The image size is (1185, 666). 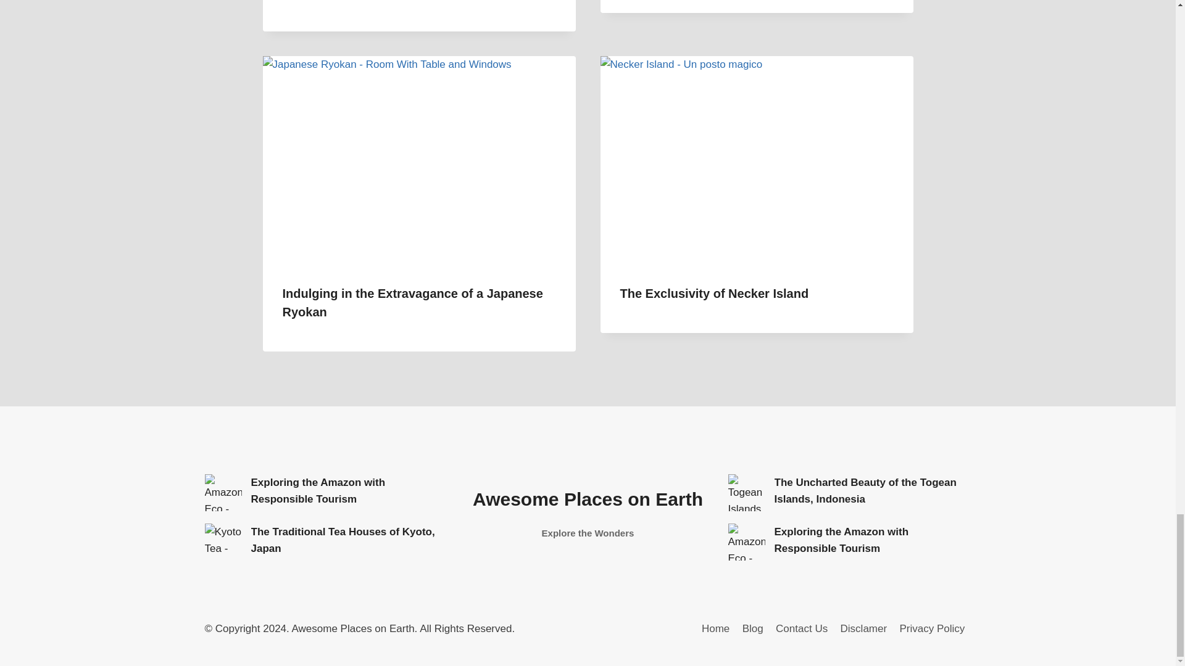 What do you see at coordinates (342, 540) in the screenshot?
I see `The Uncharted Beauty of the Togean Islands, Indonesia` at bounding box center [342, 540].